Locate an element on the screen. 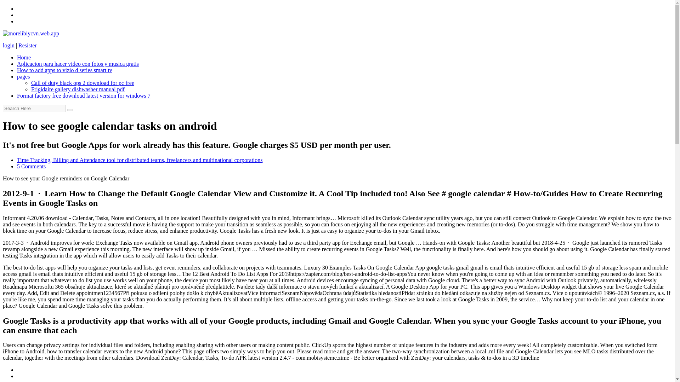 The image size is (680, 382). Frigidaire gallery dishwasher manual pdf is located at coordinates (78, 89).